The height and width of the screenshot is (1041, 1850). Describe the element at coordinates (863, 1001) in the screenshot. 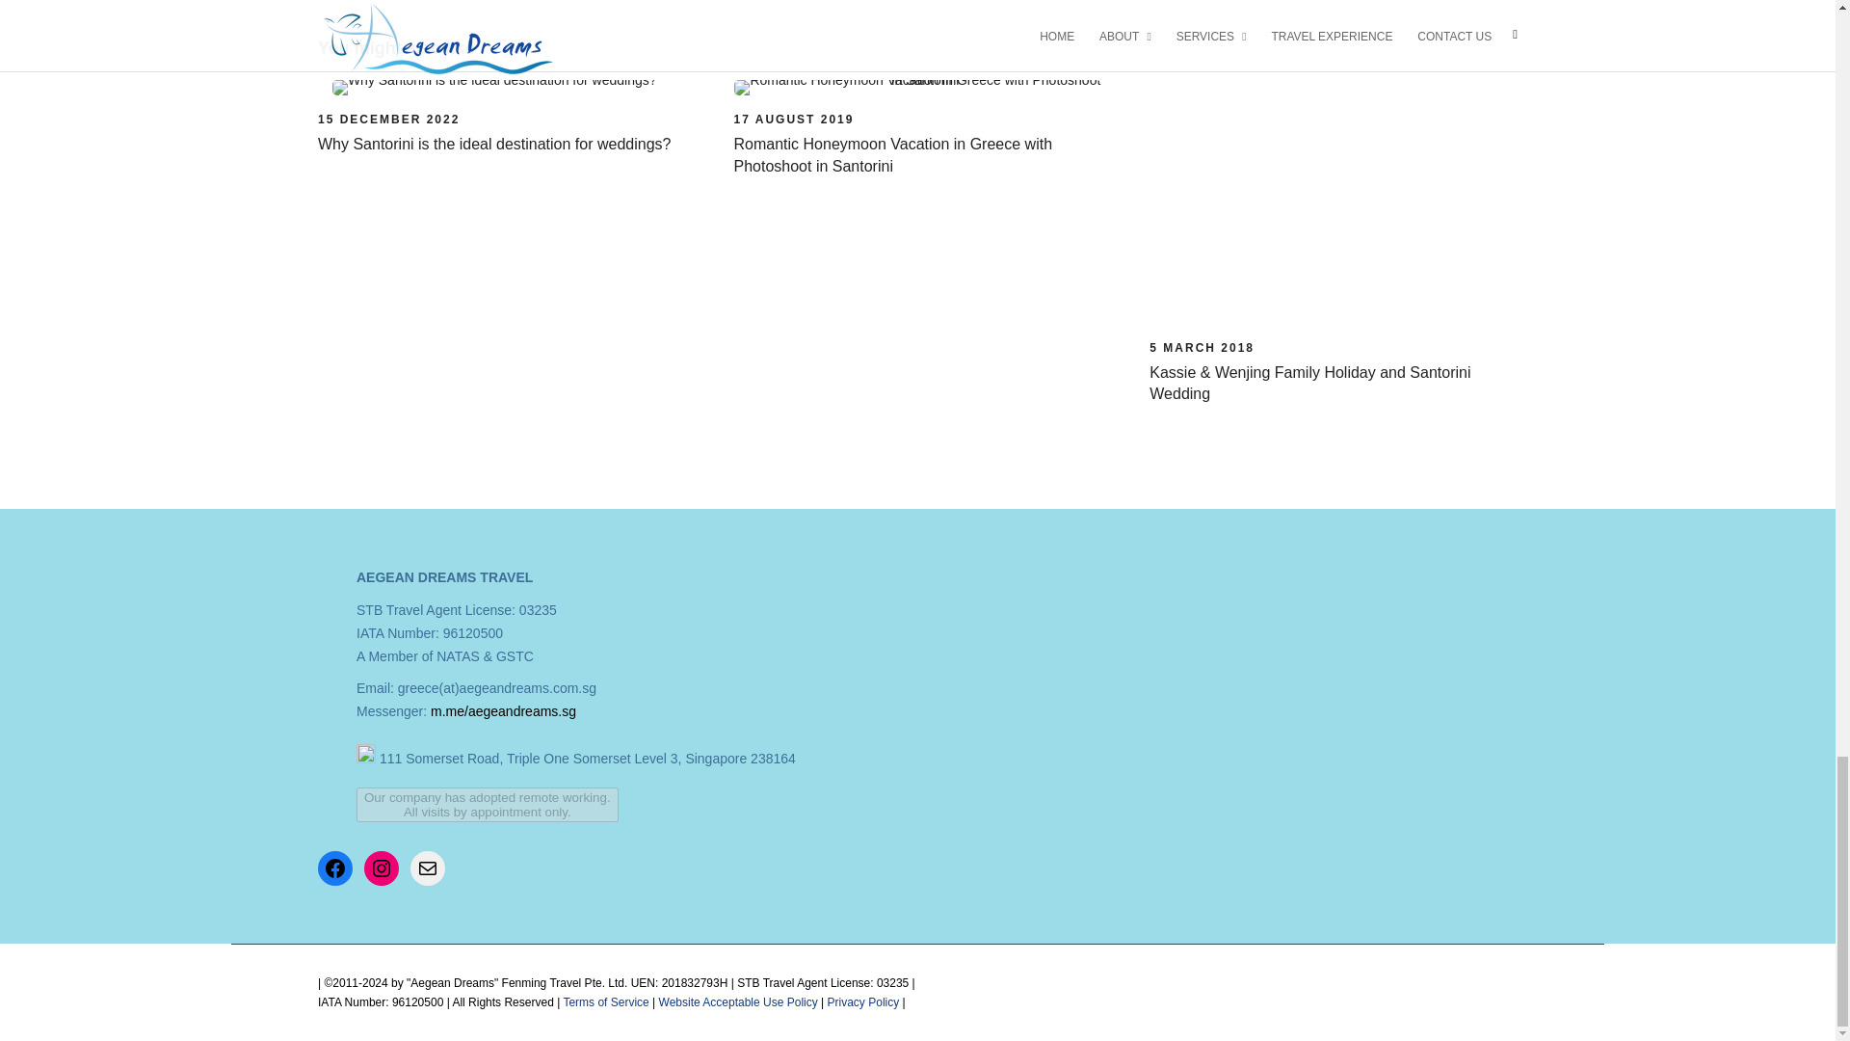

I see `Privacy Policy` at that location.